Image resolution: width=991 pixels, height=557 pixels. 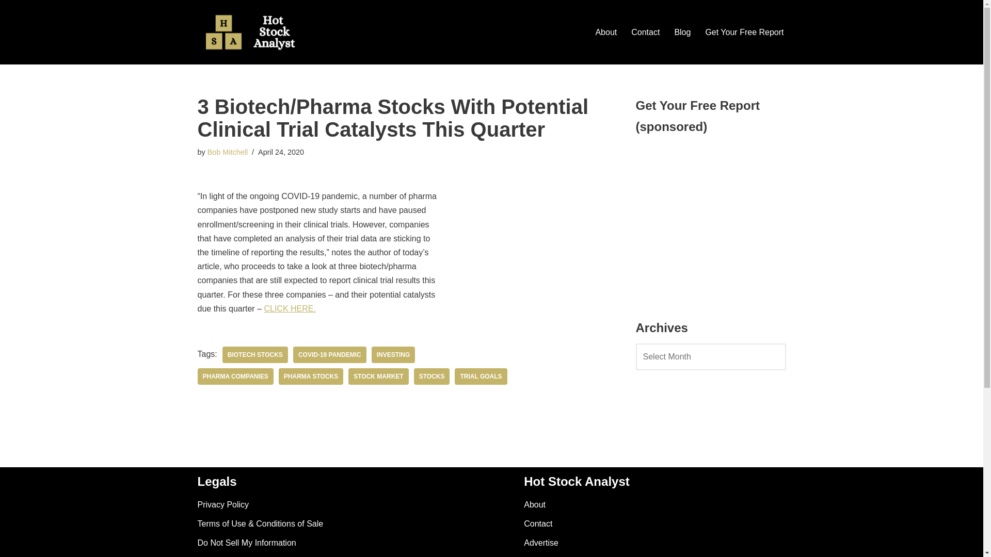 What do you see at coordinates (227, 152) in the screenshot?
I see `Posts by Bob Mitchell` at bounding box center [227, 152].